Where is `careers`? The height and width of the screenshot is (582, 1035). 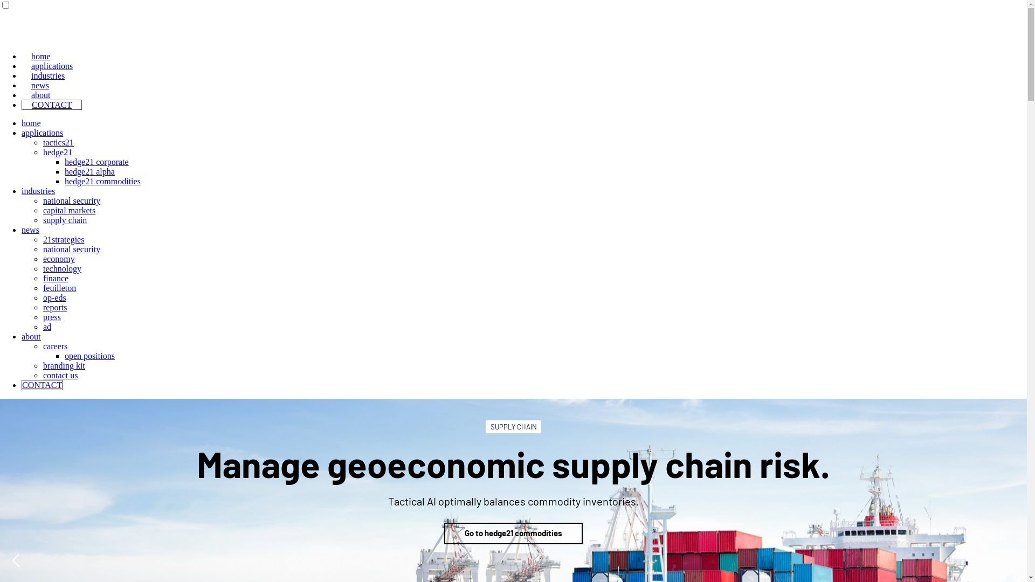
careers is located at coordinates (55, 346).